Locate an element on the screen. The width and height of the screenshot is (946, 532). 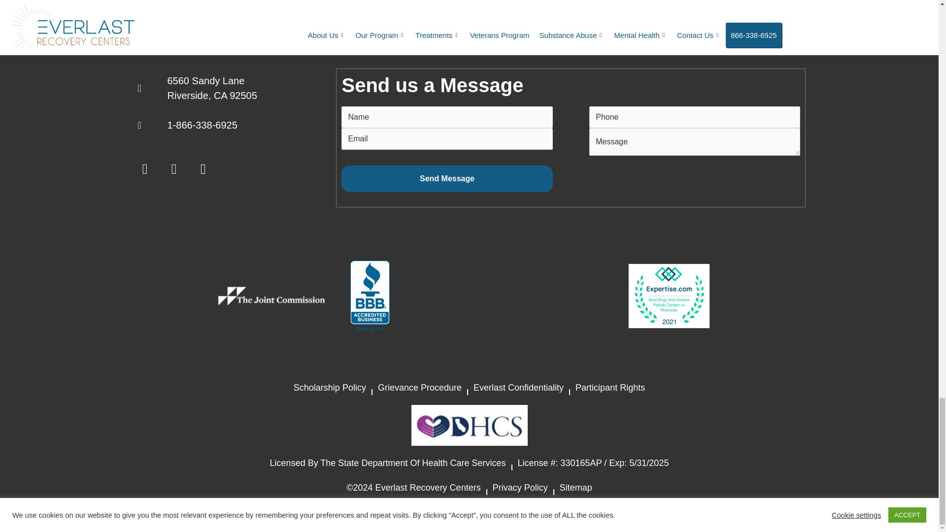
Send Message is located at coordinates (447, 178).